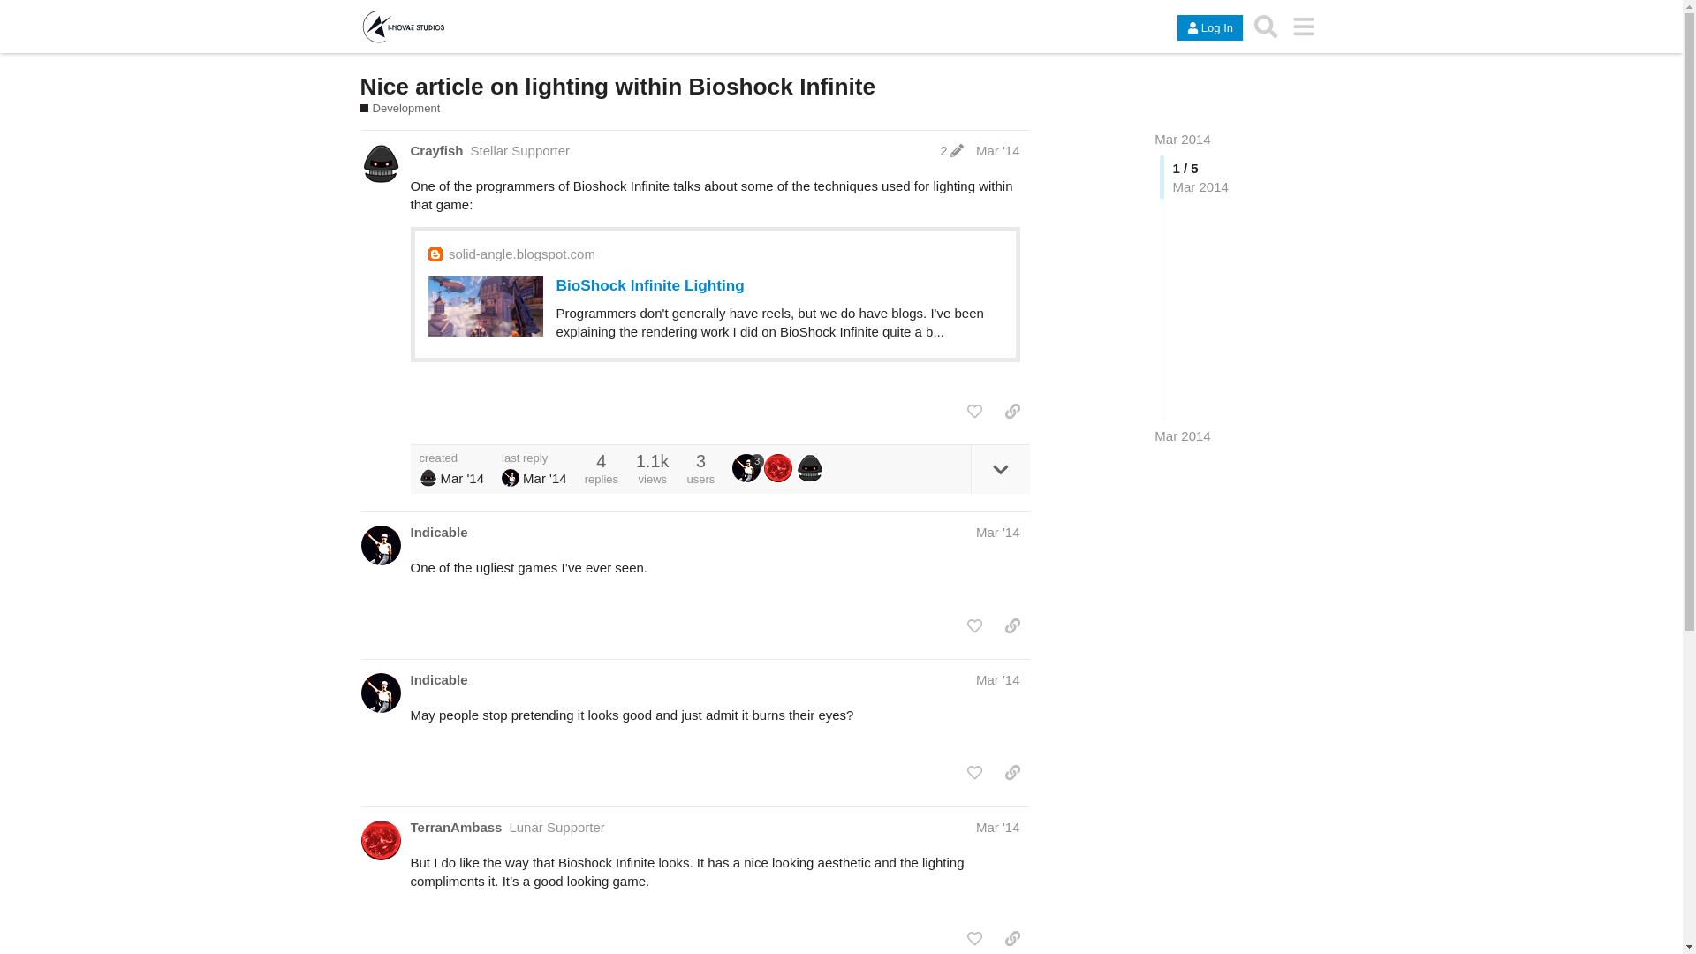 The width and height of the screenshot is (1696, 954). I want to click on Mar '14, so click(998, 532).